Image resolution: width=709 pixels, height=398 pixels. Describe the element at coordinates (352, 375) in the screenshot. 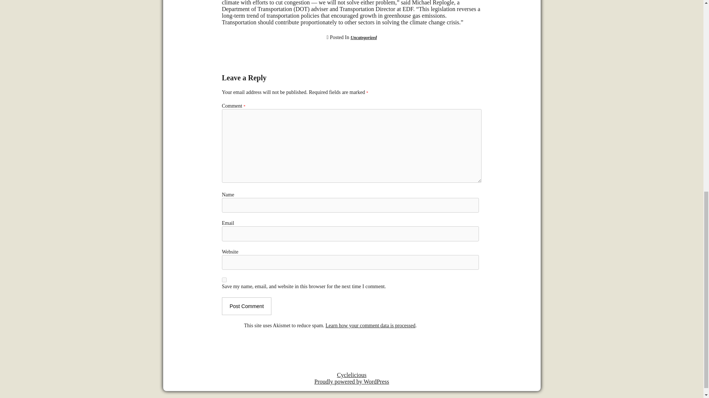

I see `Cyclelicious` at that location.